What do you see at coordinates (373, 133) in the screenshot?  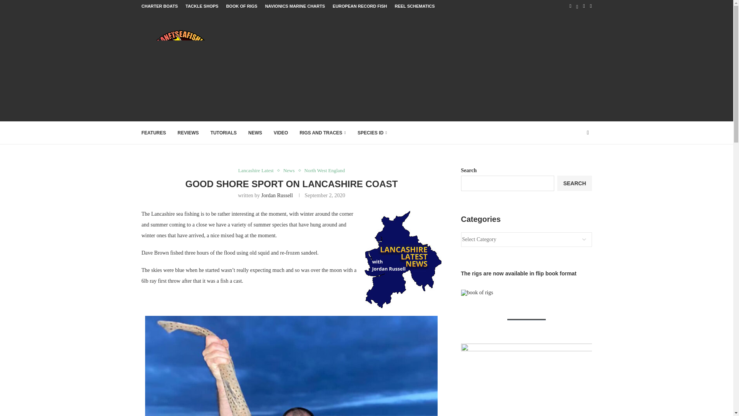 I see `SPECIES ID` at bounding box center [373, 133].